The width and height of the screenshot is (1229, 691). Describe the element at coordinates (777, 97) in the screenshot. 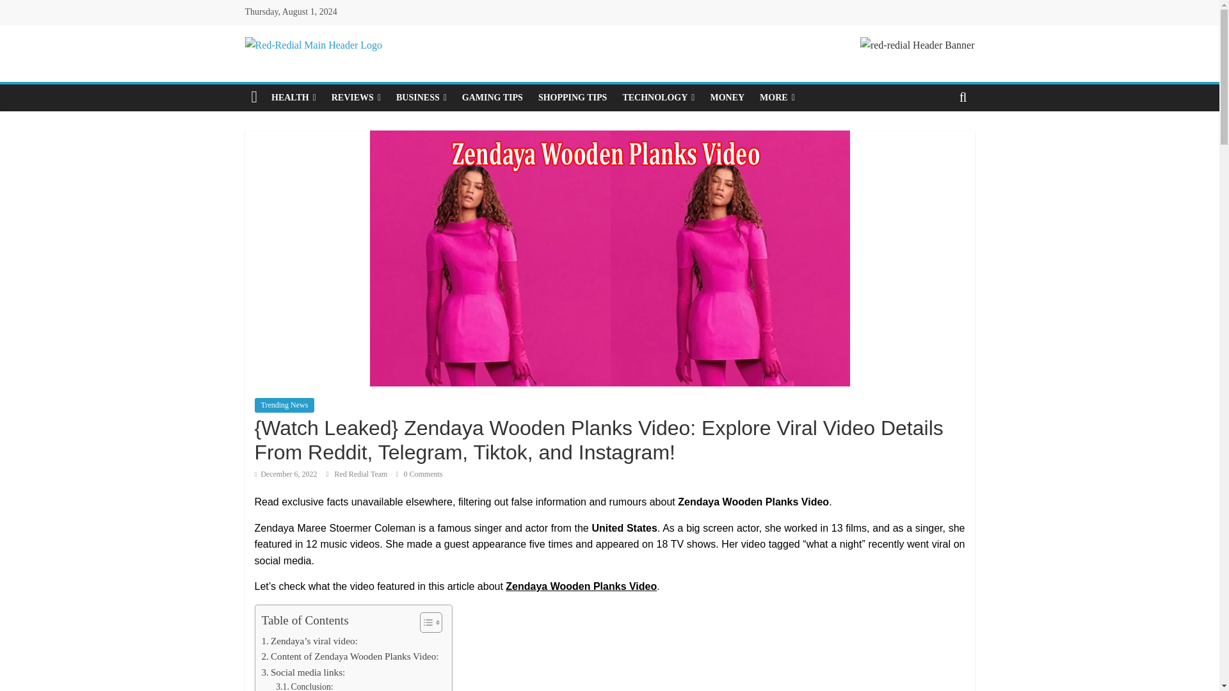

I see `MORE` at that location.